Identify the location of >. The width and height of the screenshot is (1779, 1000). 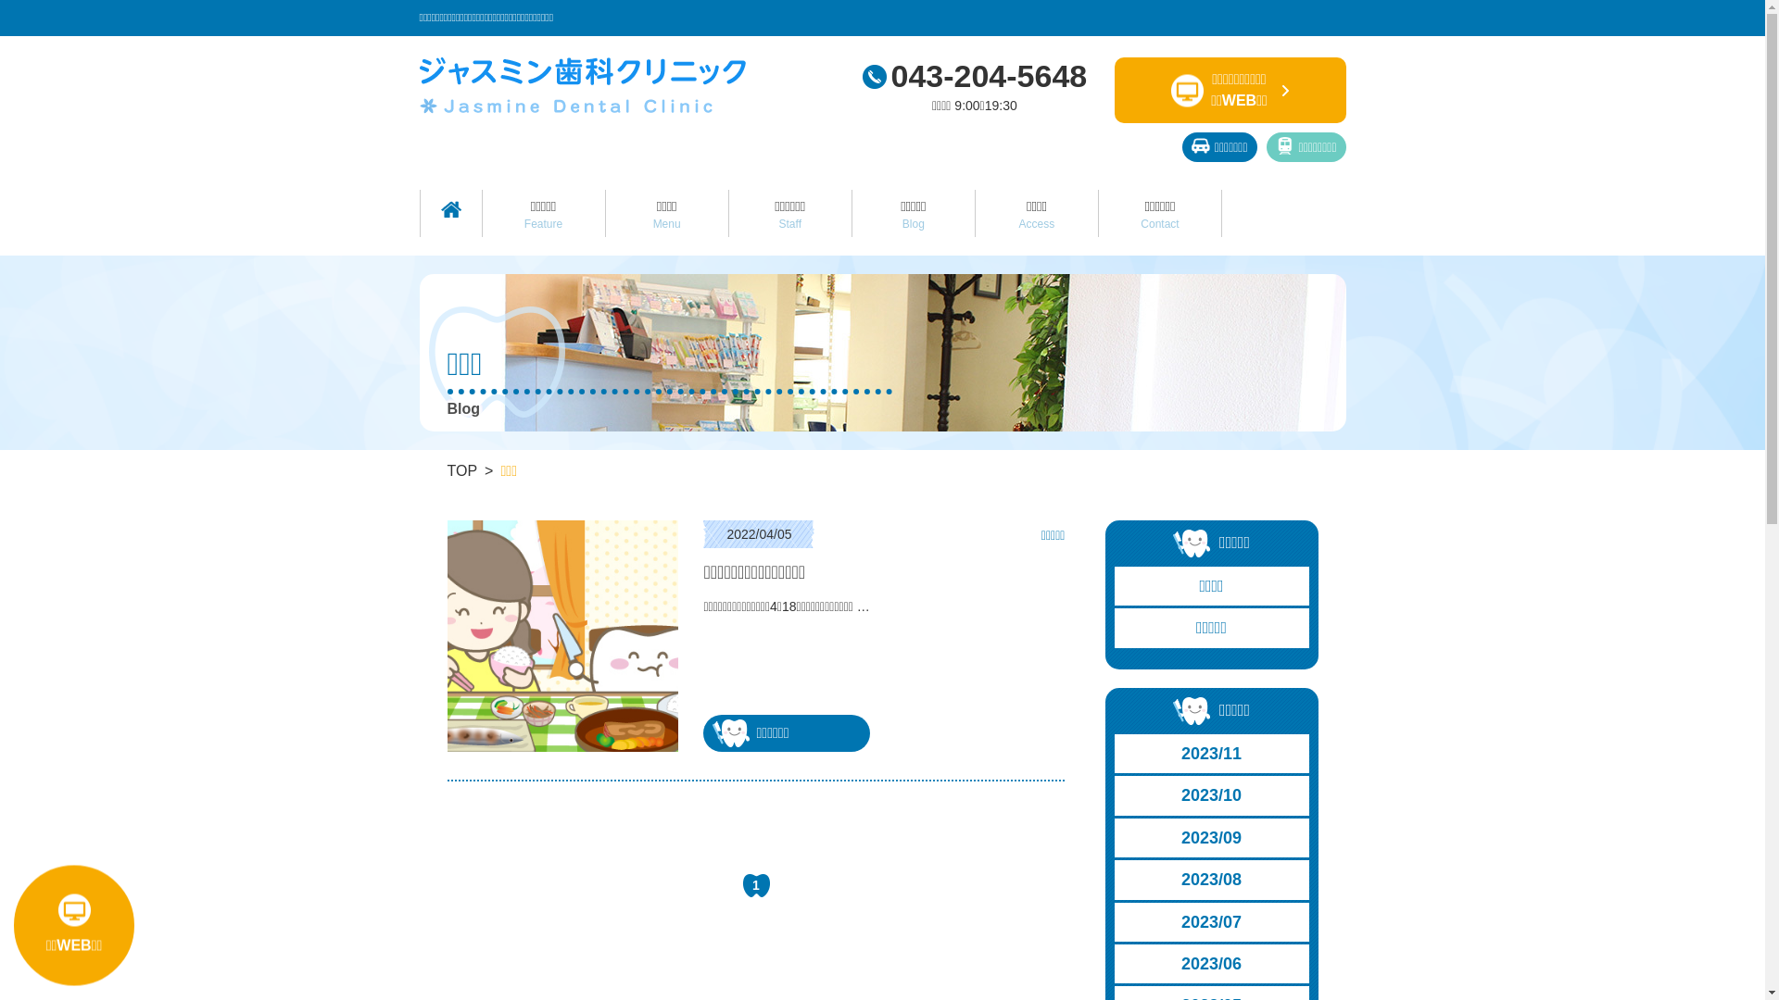
(1286, 91).